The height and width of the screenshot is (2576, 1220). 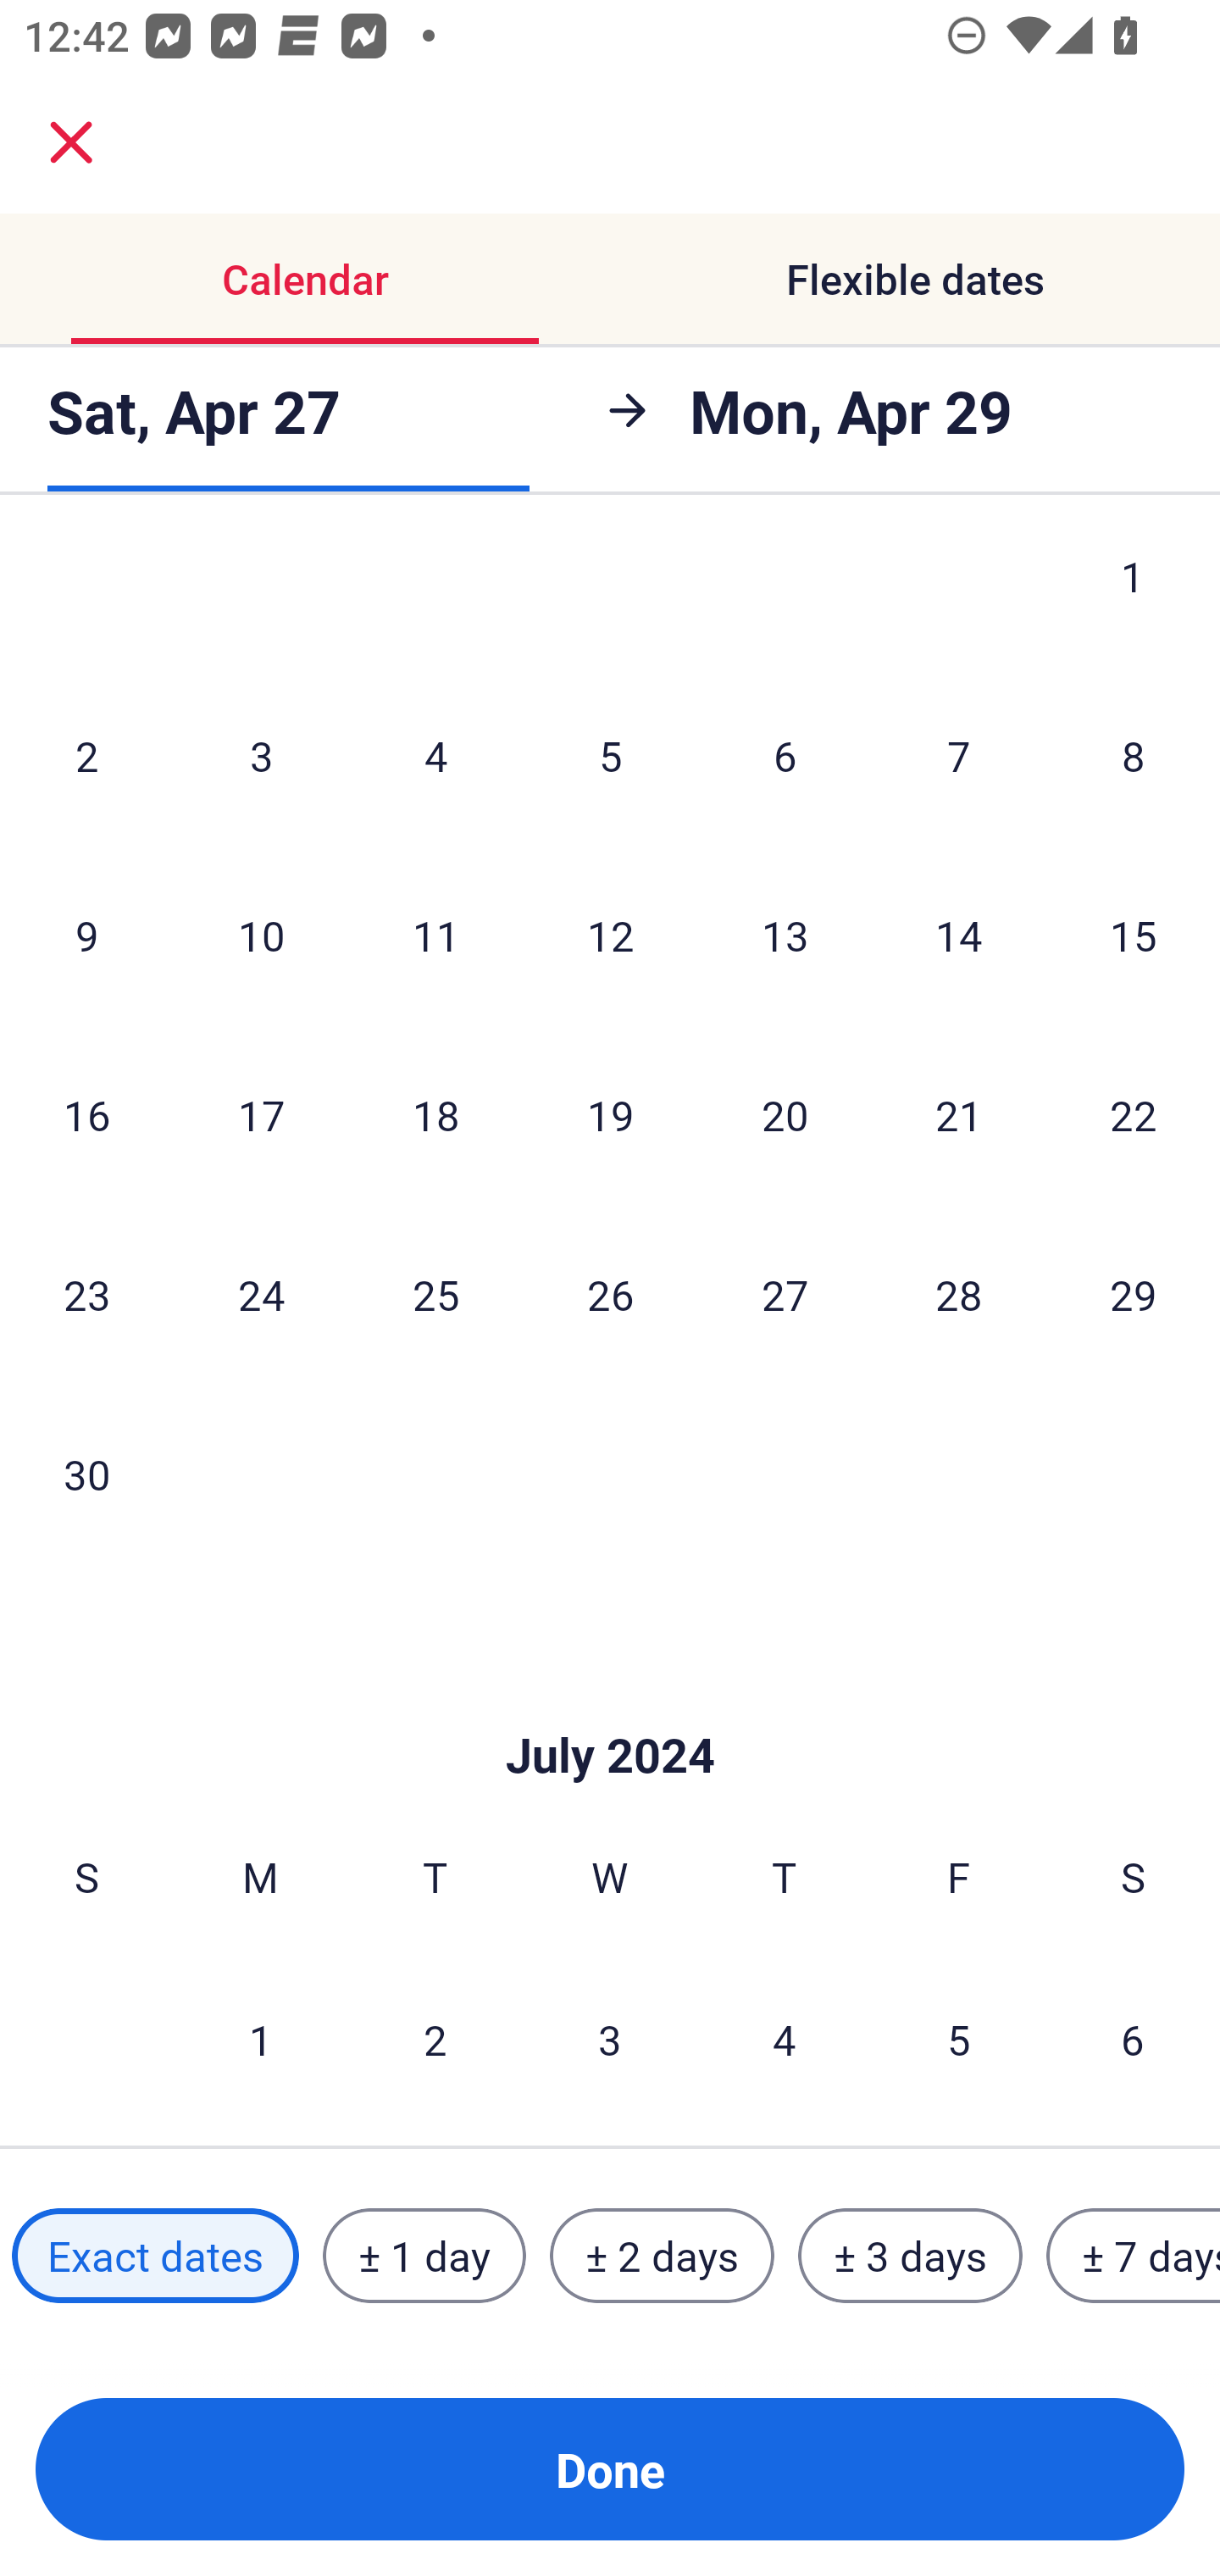 I want to click on 5 Wednesday, June 5, 2024, so click(x=610, y=756).